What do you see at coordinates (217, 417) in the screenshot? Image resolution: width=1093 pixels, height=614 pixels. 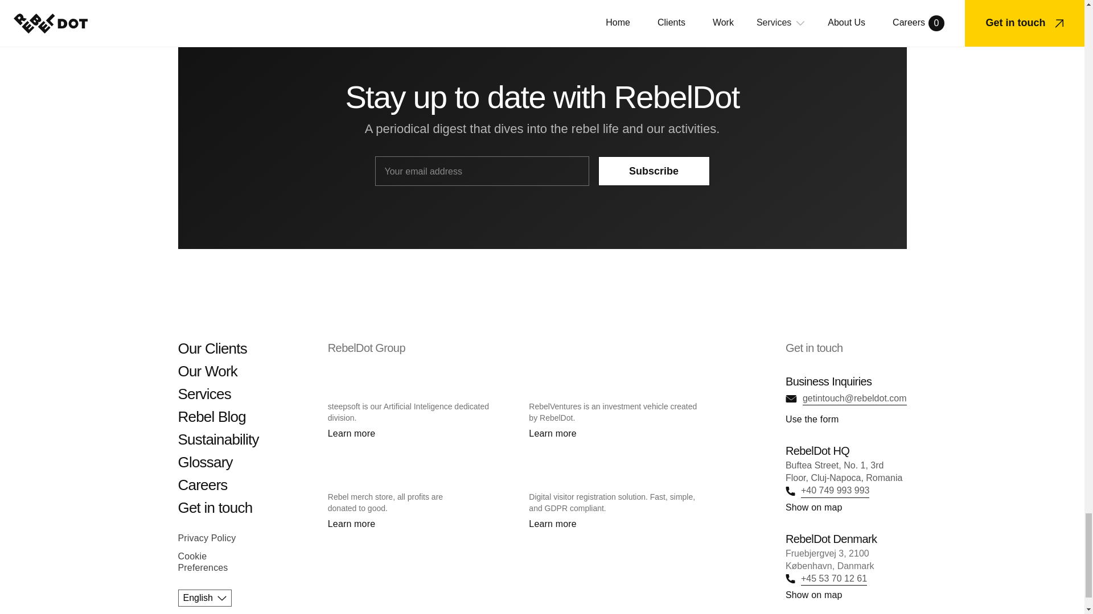 I see `Rebel Blog` at bounding box center [217, 417].